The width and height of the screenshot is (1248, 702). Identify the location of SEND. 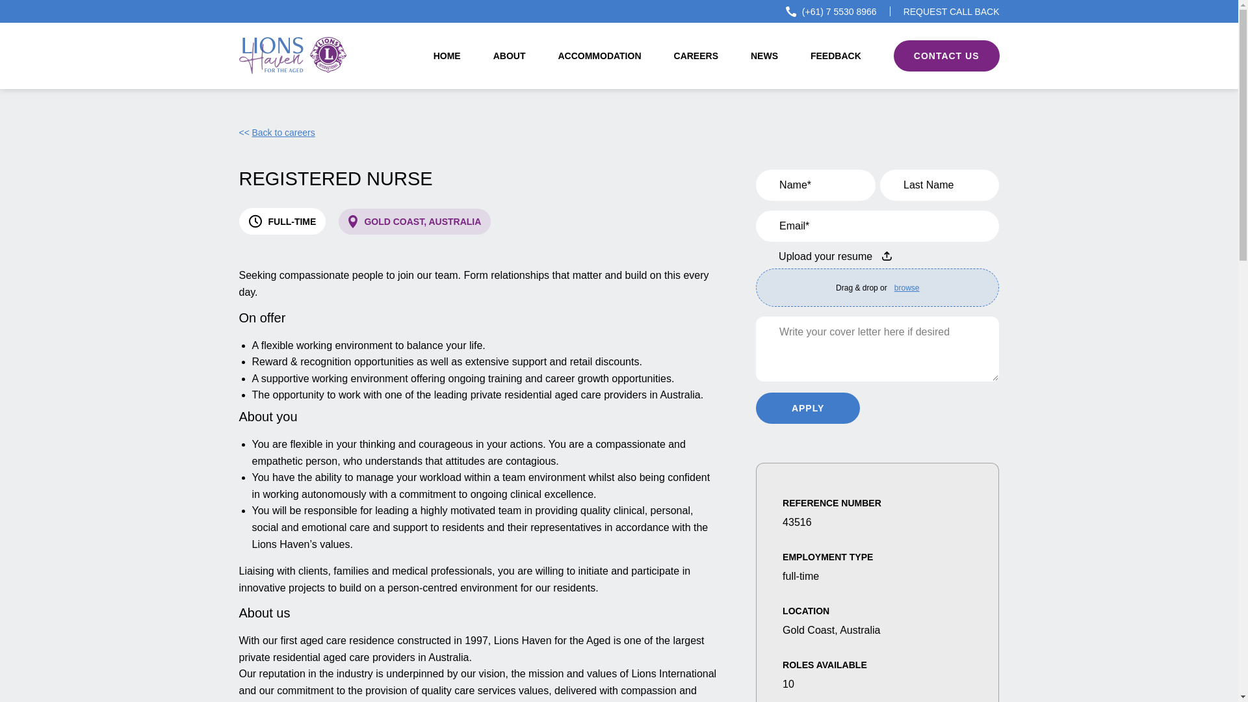
(935, 120).